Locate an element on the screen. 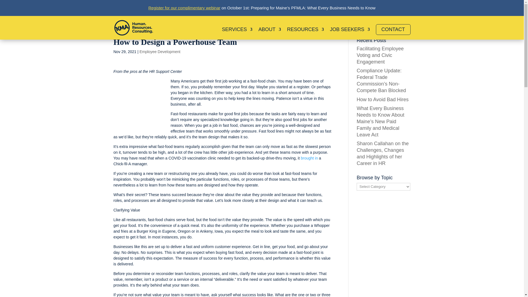  RESOURCES is located at coordinates (306, 34).